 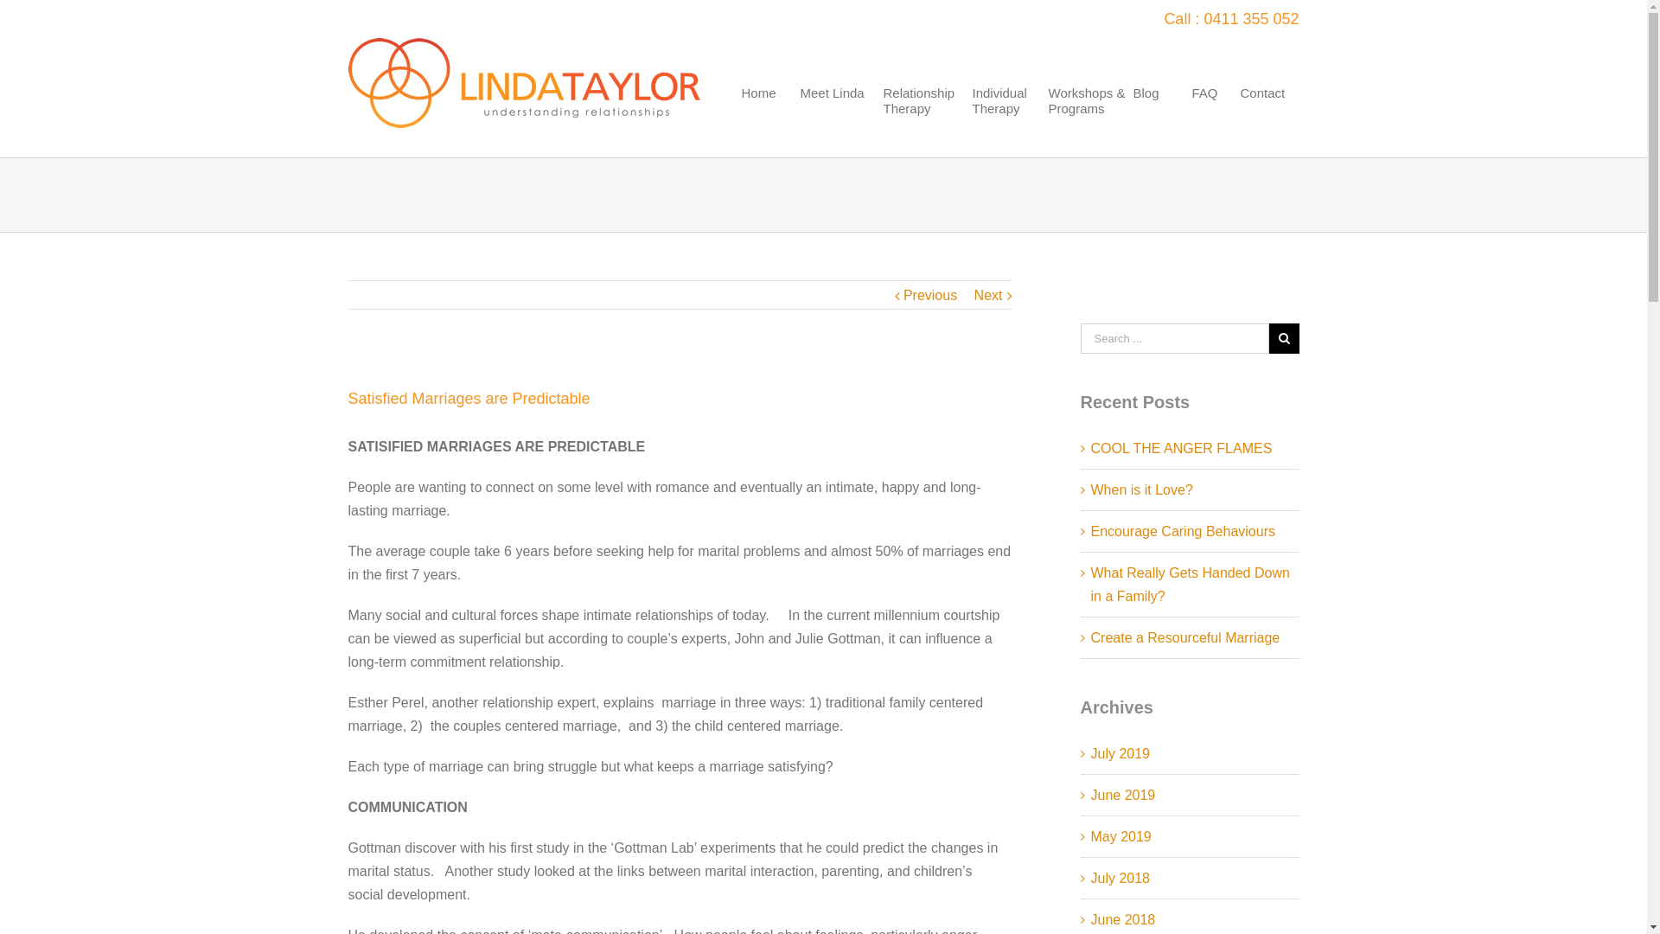 I want to click on What Really Gets Handed Down in a Family?, so click(x=1191, y=585).